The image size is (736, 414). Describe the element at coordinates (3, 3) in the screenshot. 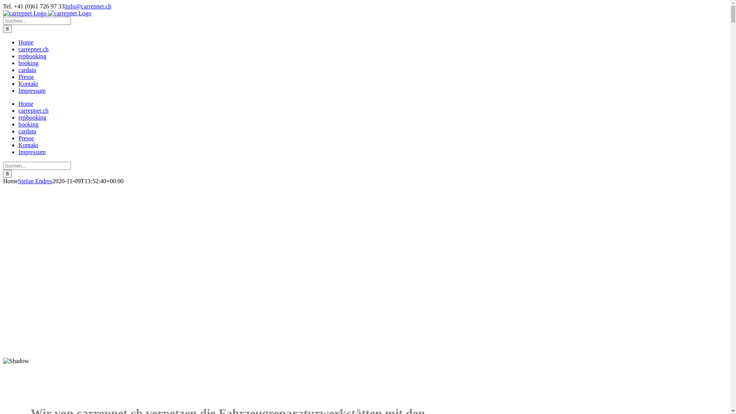

I see `Zum Inhalt springen` at that location.